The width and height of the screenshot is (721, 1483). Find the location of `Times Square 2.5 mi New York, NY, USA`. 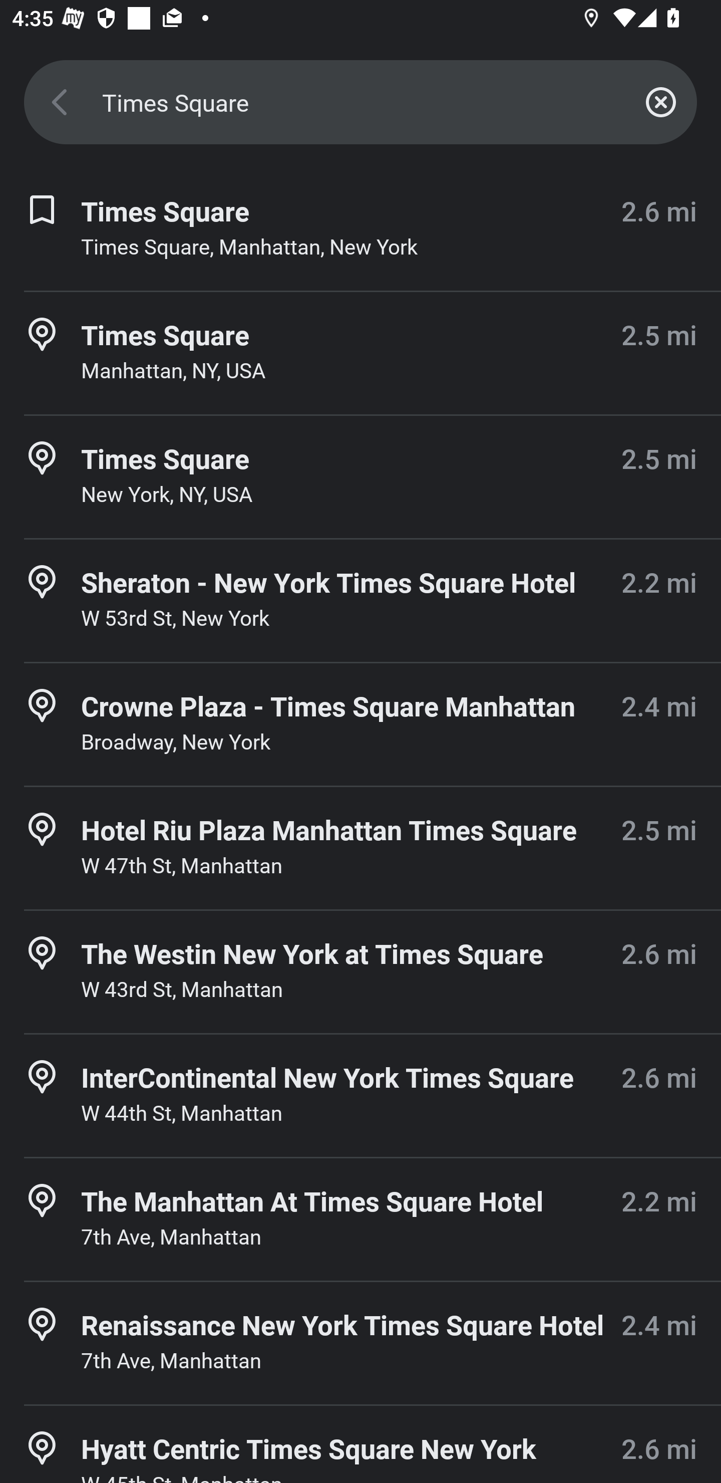

Times Square 2.5 mi New York, NY, USA is located at coordinates (360, 476).